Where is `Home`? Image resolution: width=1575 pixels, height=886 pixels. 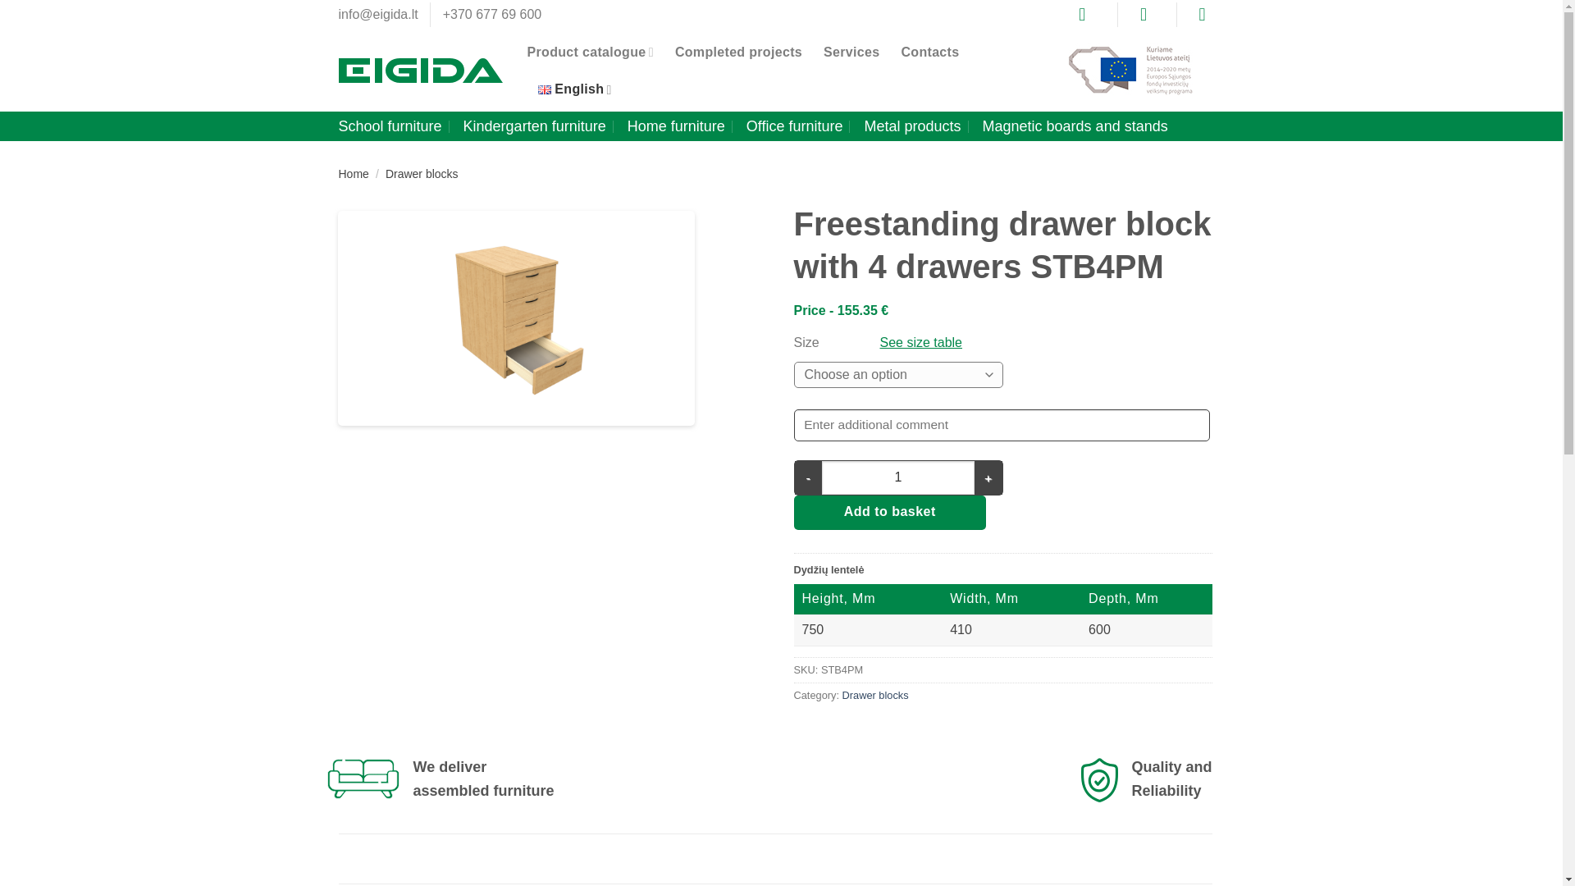 Home is located at coordinates (353, 174).